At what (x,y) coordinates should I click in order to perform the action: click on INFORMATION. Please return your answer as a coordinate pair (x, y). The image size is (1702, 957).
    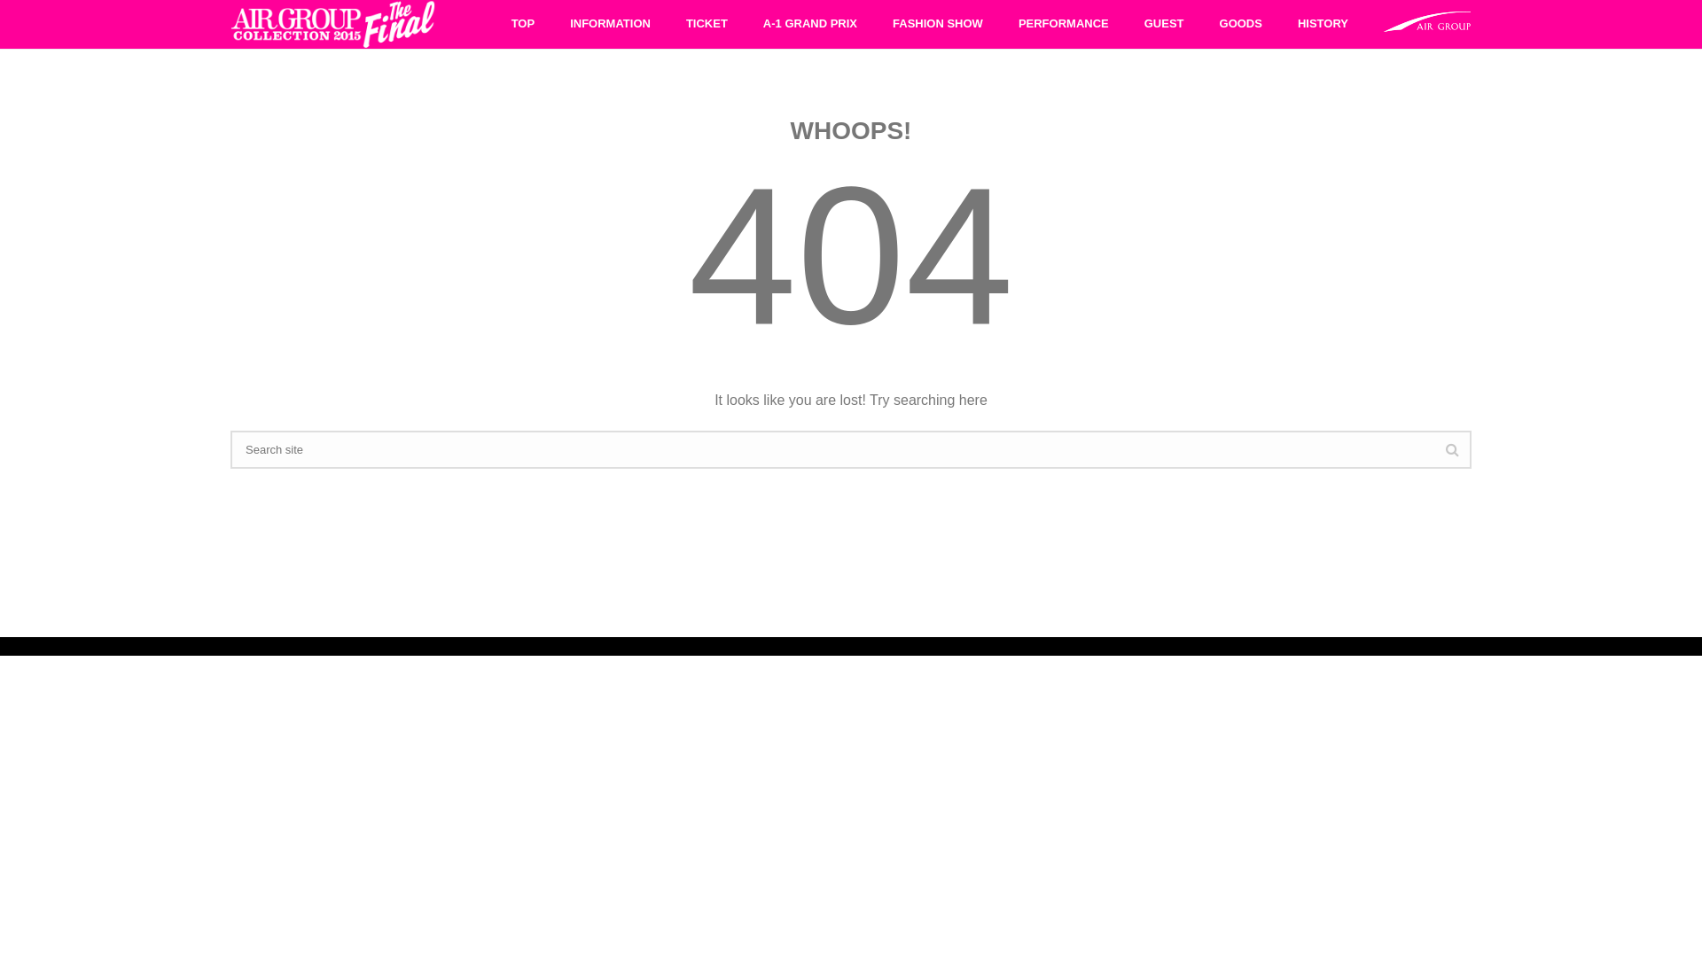
    Looking at the image, I should click on (610, 25).